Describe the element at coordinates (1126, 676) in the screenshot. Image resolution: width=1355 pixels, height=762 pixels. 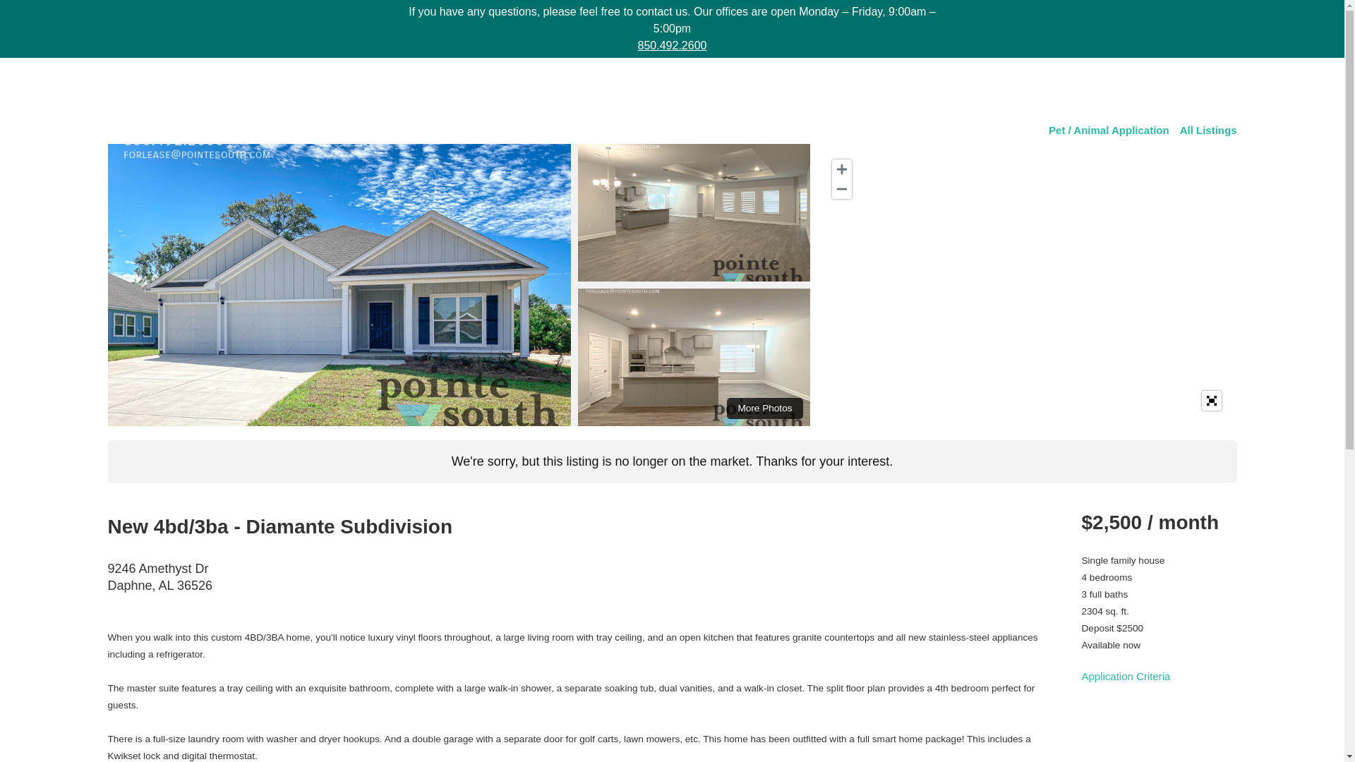
I see `Application Criteria` at that location.